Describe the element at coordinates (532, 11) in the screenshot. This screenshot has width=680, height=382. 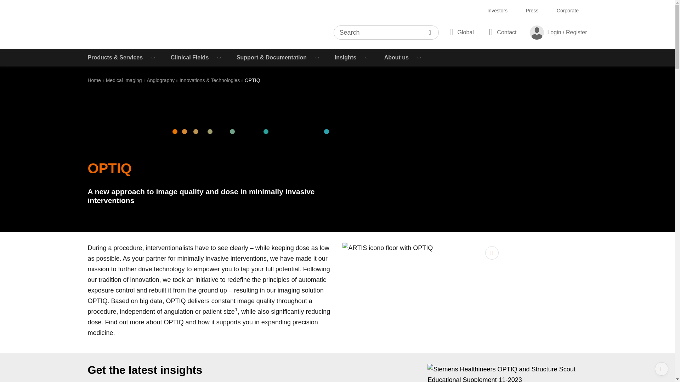
I see `Press` at that location.